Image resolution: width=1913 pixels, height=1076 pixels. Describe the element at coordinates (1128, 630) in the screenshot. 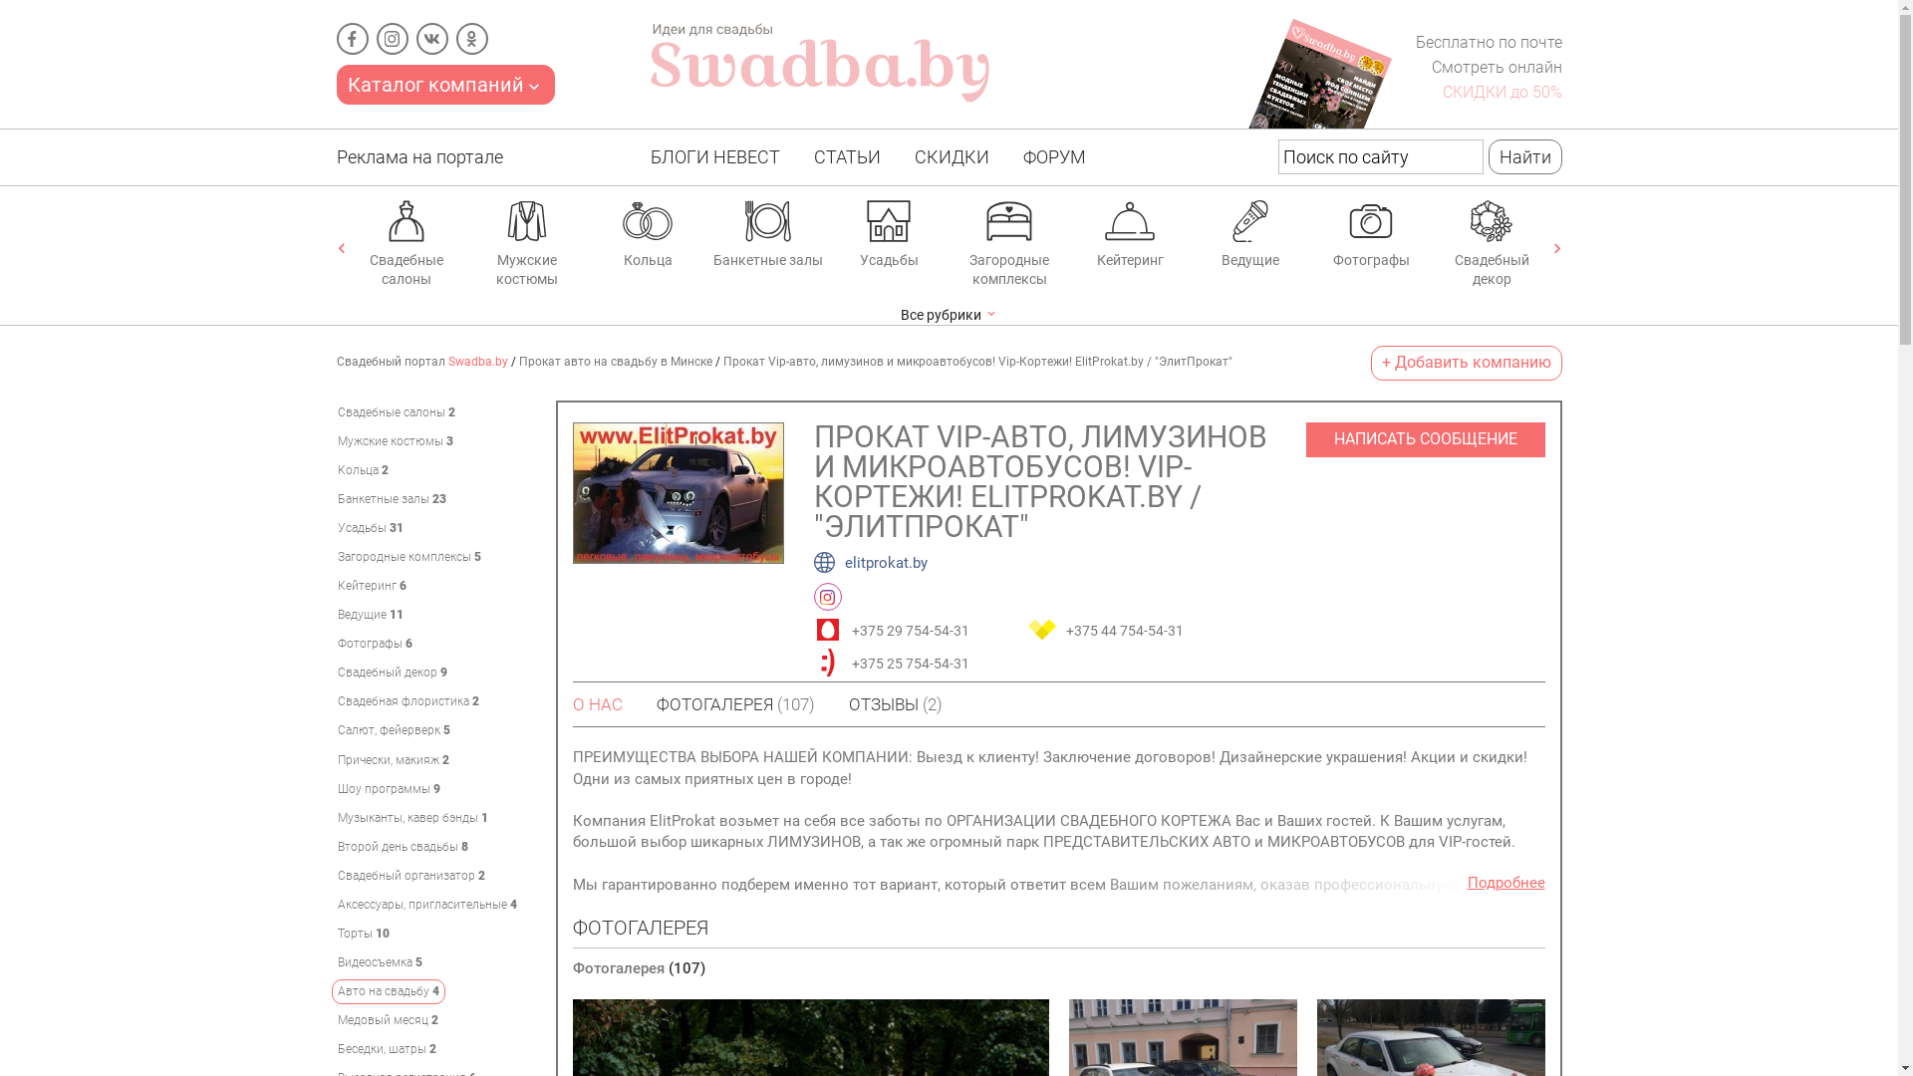

I see `+375 44 754-54-31` at that location.